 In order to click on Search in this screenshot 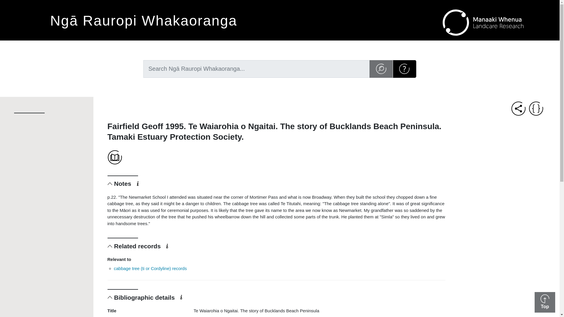, I will do `click(381, 69)`.